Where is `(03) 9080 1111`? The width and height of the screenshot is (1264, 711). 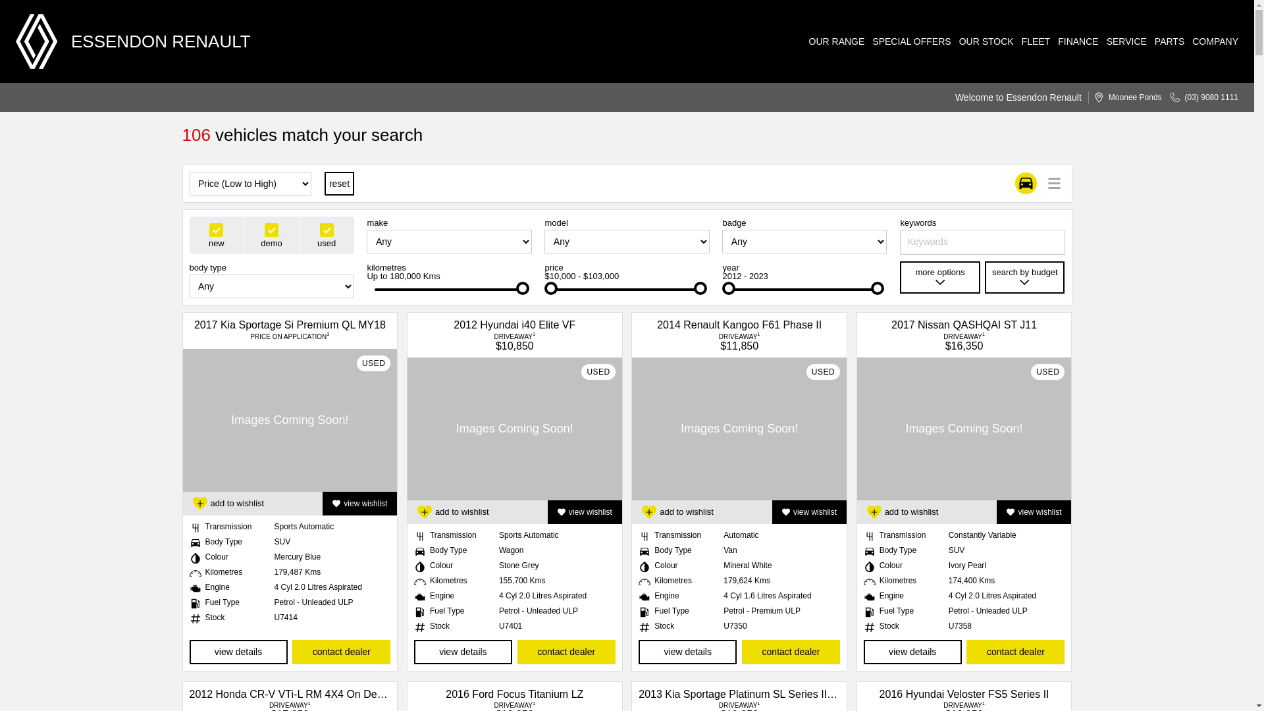
(03) 9080 1111 is located at coordinates (1200, 97).